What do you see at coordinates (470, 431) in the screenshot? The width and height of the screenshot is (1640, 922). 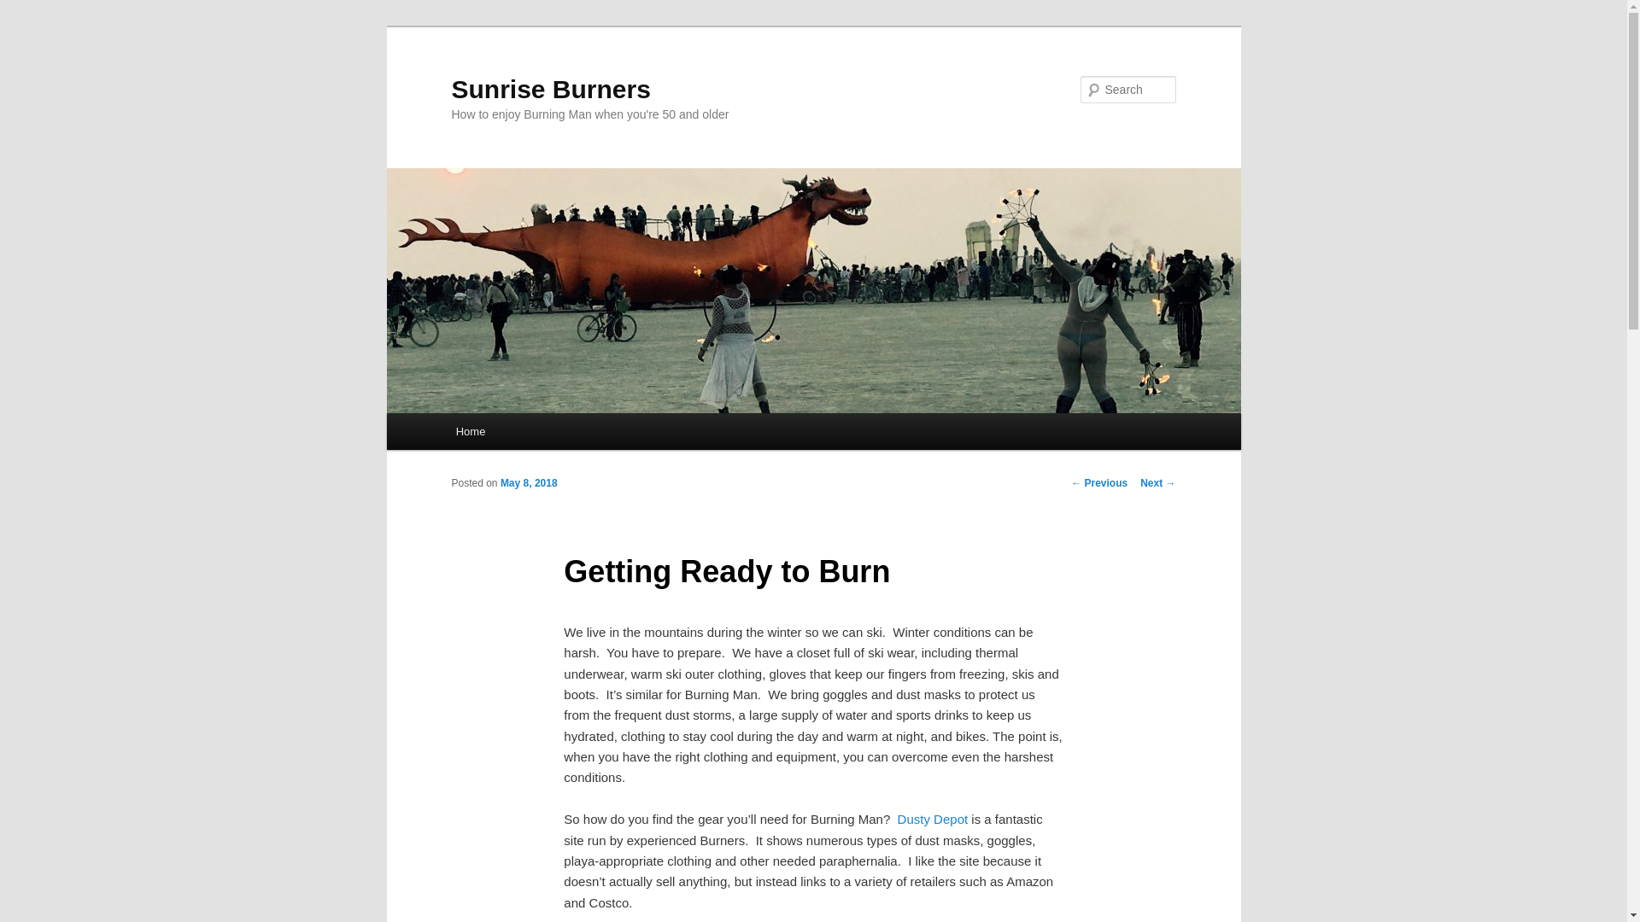 I see `Home` at bounding box center [470, 431].